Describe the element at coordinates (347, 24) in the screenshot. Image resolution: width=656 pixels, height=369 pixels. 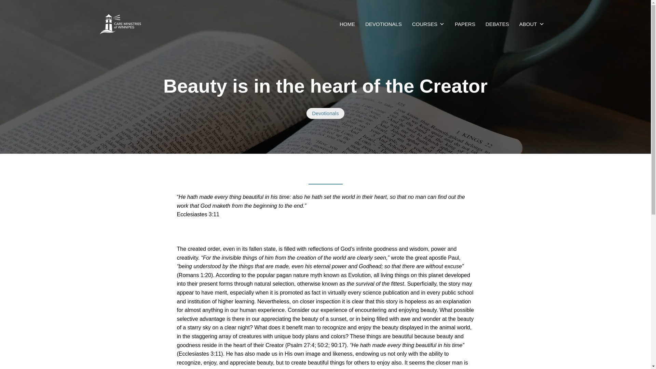
I see `HOME` at that location.